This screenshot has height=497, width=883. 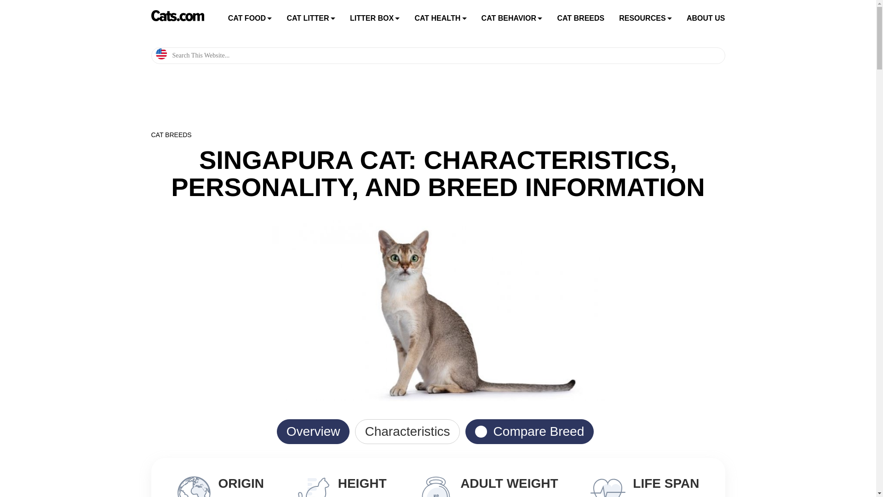 What do you see at coordinates (328, 40) in the screenshot?
I see `BEST RATED` at bounding box center [328, 40].